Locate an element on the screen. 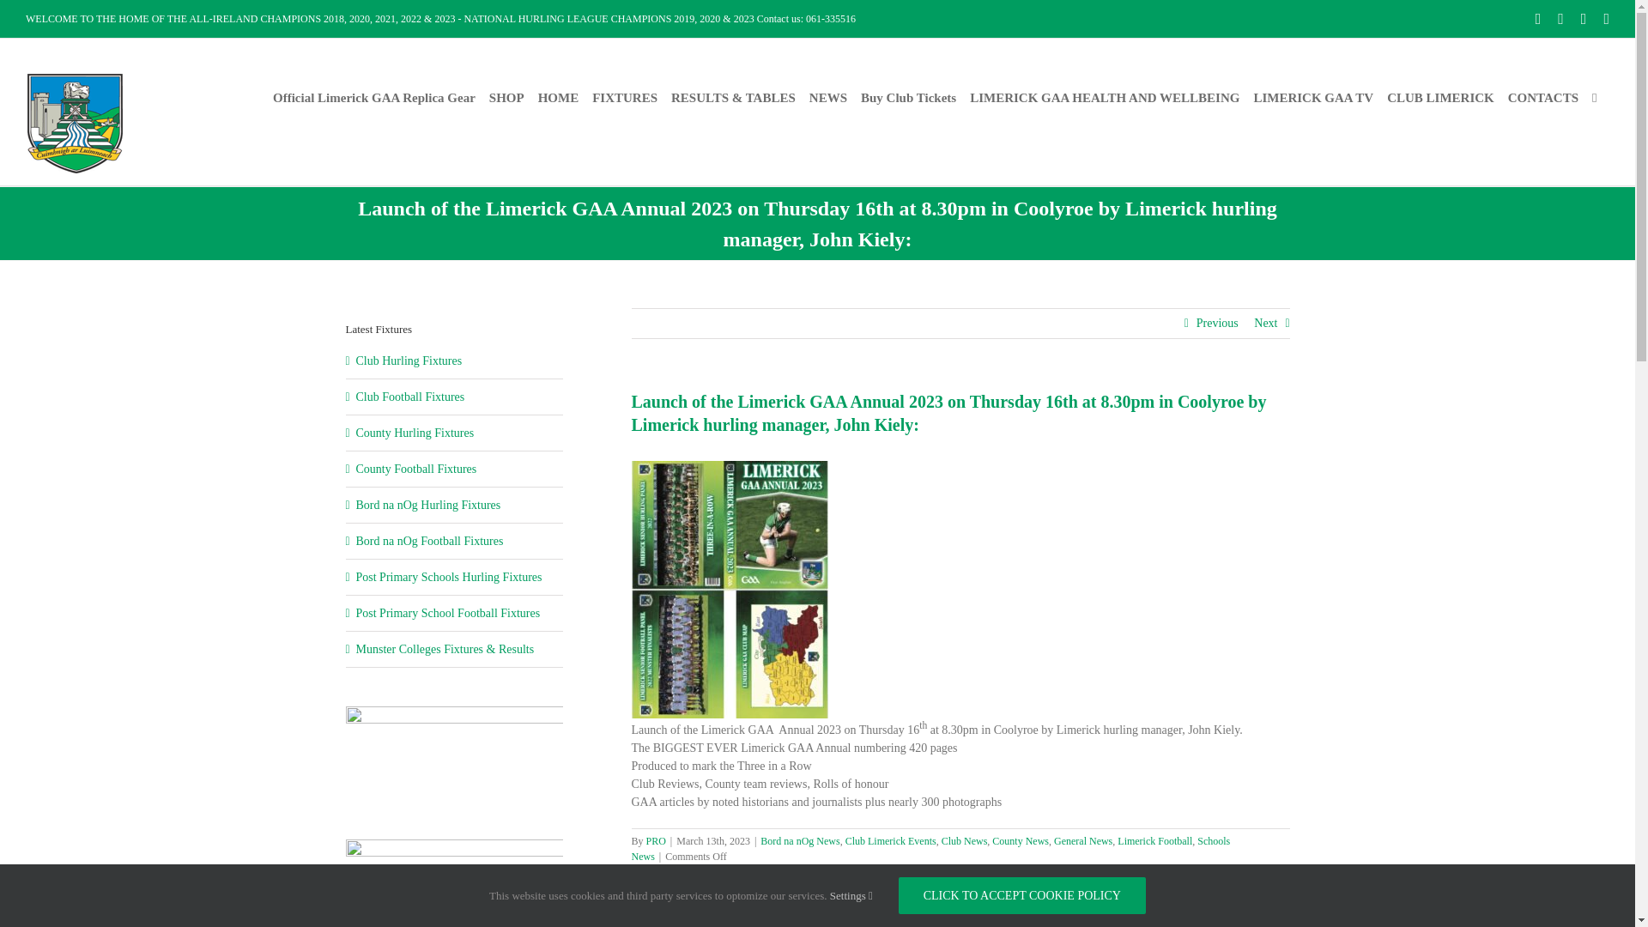 This screenshot has height=927, width=1648. LIMERICK GAA HEALTH AND WELLBEING is located at coordinates (1104, 98).